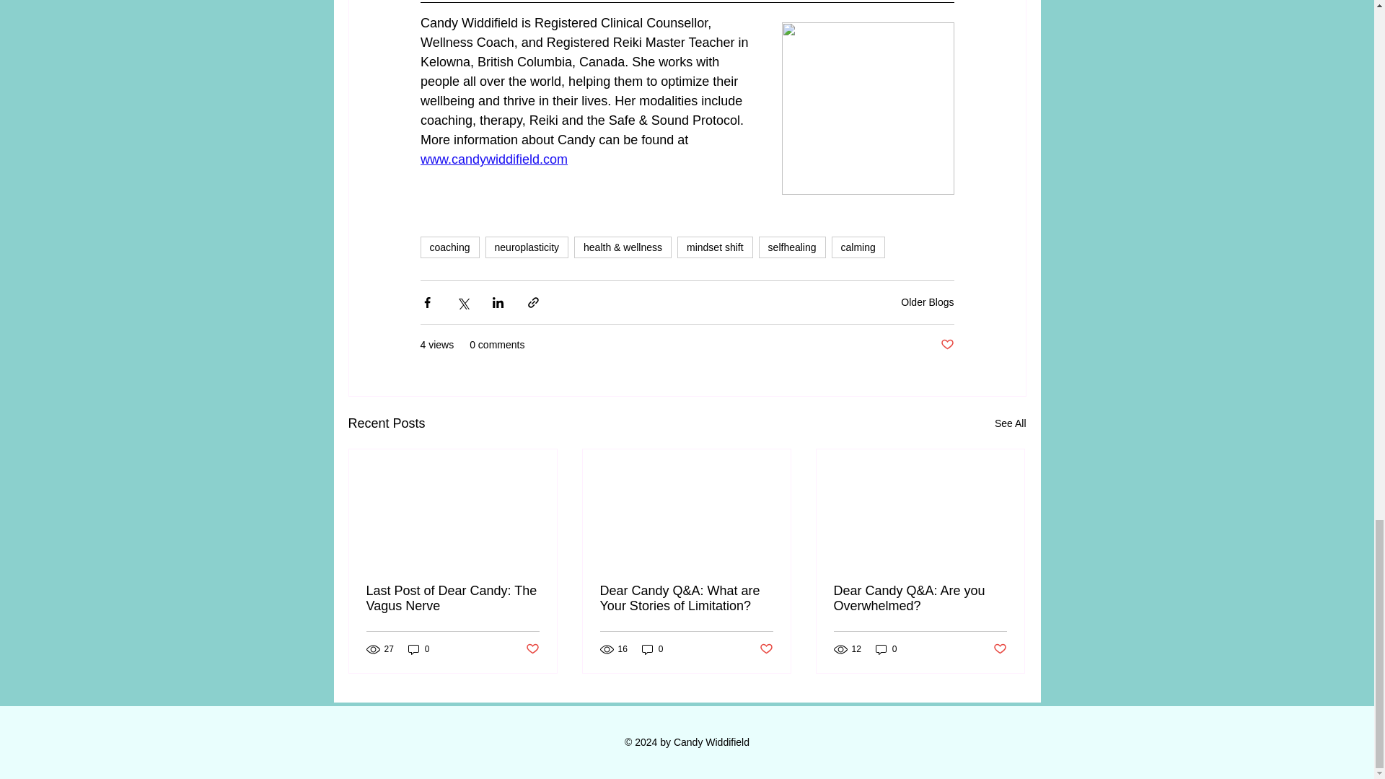 The image size is (1385, 779). What do you see at coordinates (715, 247) in the screenshot?
I see `mindset shift` at bounding box center [715, 247].